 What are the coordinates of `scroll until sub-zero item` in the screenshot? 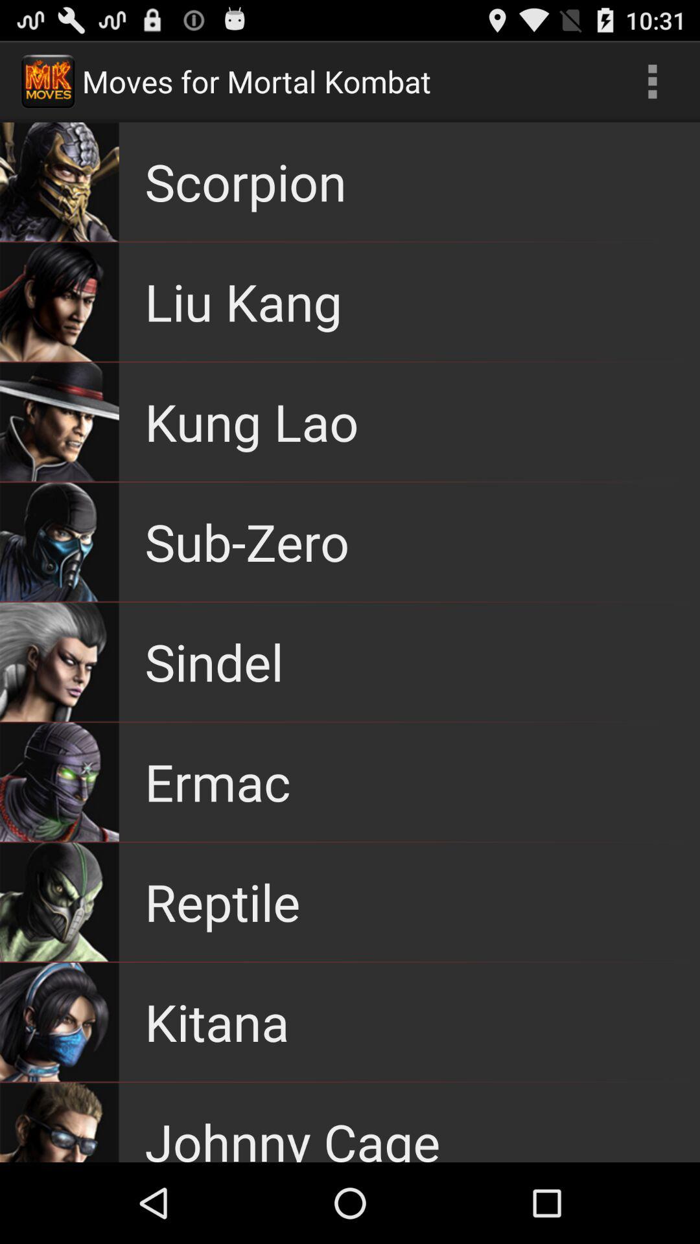 It's located at (247, 542).